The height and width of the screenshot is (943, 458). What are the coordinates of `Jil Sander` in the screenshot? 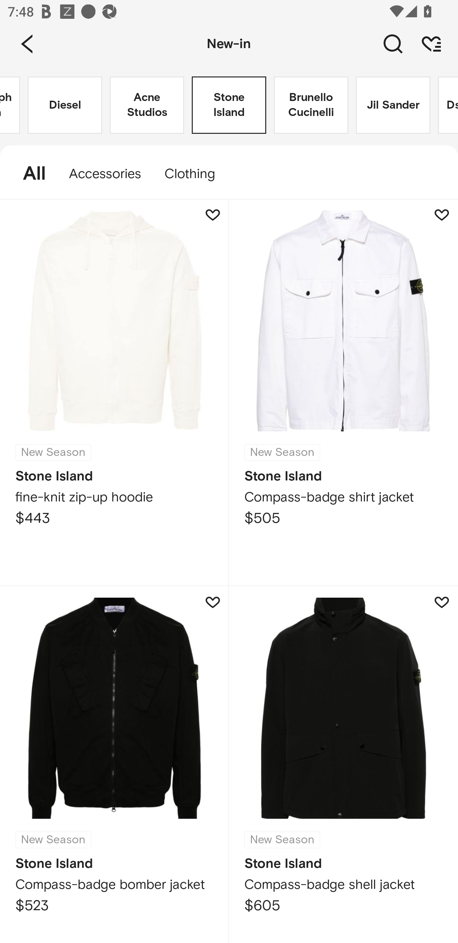 It's located at (393, 105).